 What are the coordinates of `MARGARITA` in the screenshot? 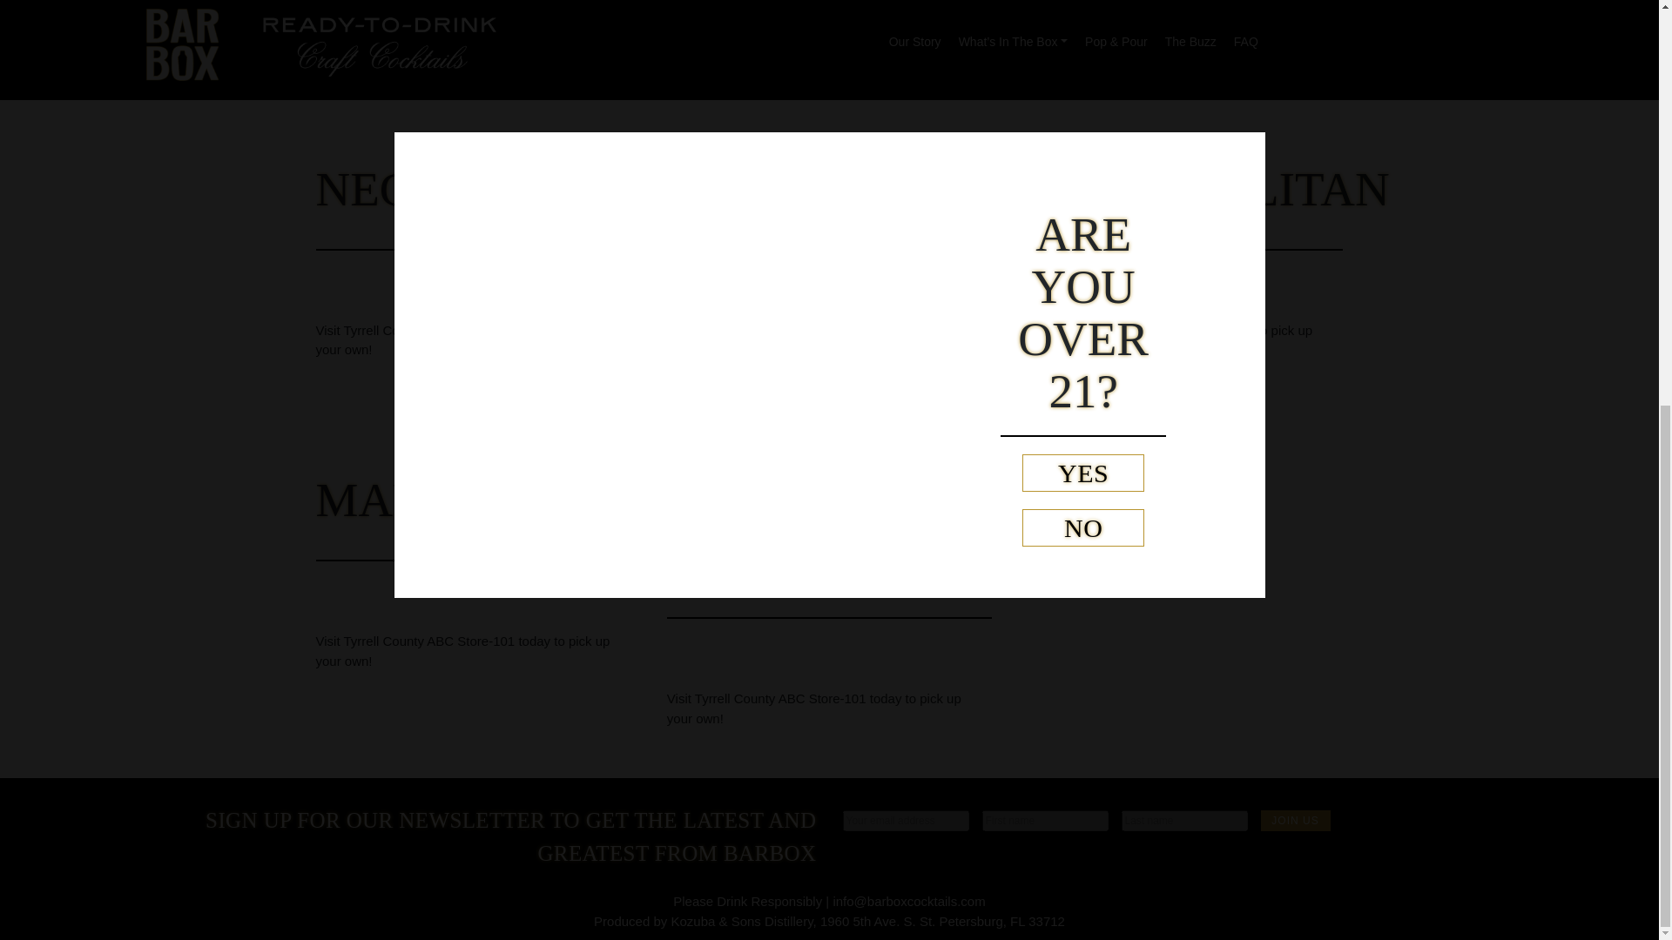 It's located at (458, 500).